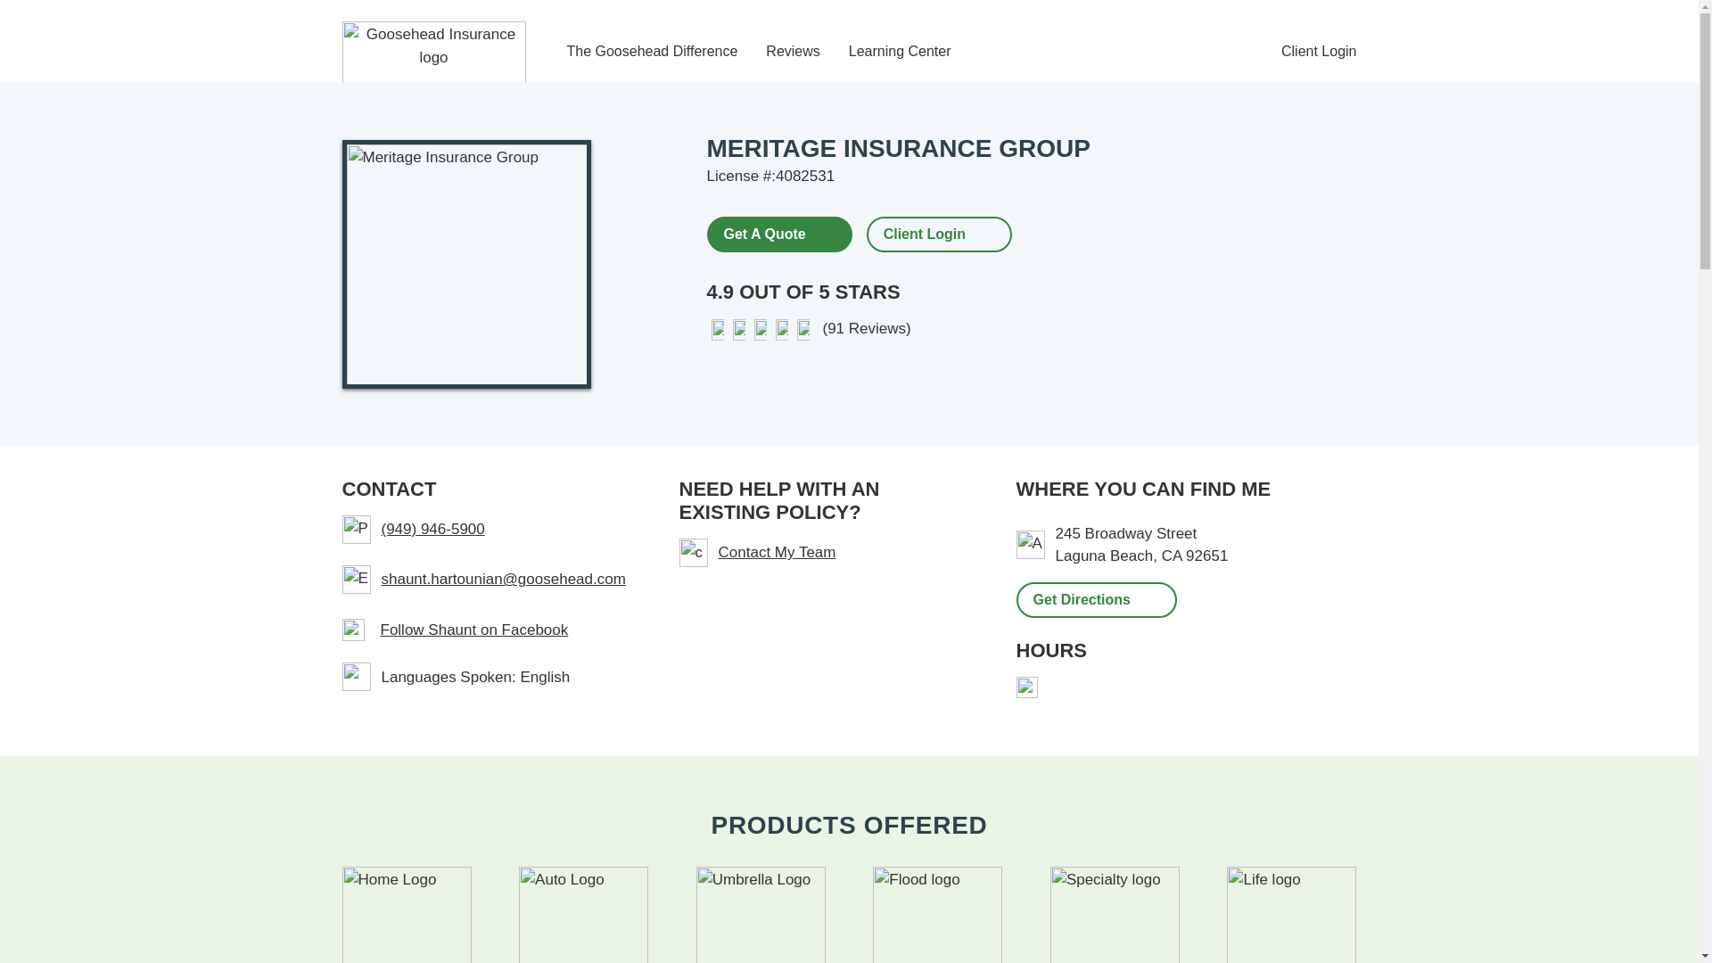 The height and width of the screenshot is (963, 1712). Describe the element at coordinates (1115, 915) in the screenshot. I see `SPECIALTY` at that location.